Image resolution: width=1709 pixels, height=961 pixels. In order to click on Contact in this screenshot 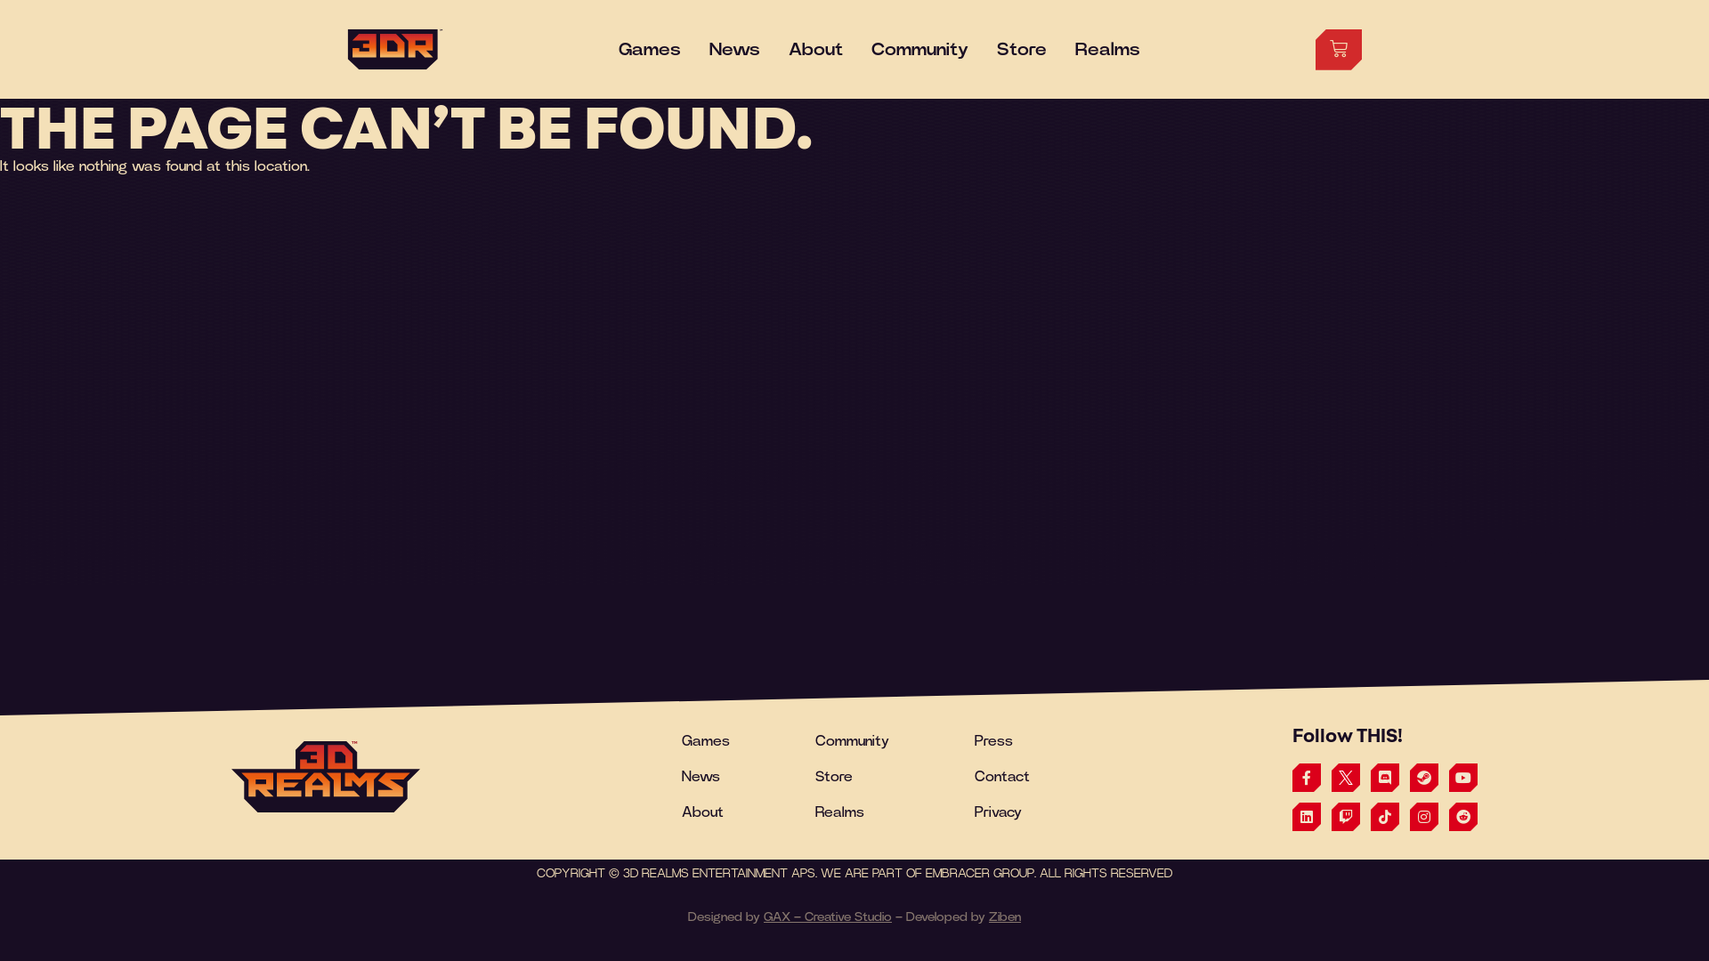, I will do `click(1002, 777)`.